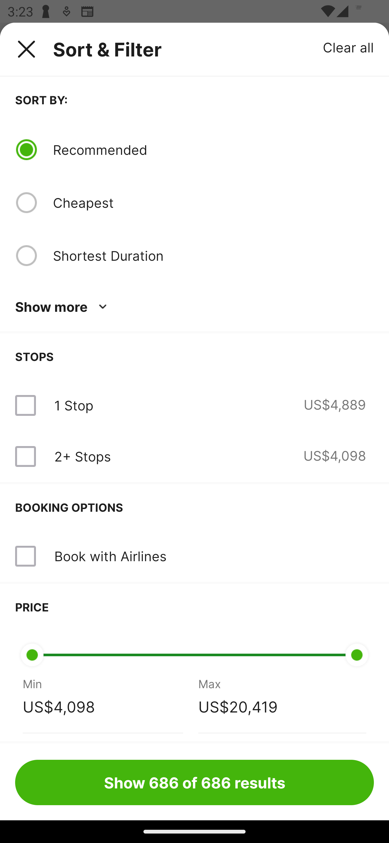 This screenshot has width=389, height=843. What do you see at coordinates (213, 203) in the screenshot?
I see `Cheapest` at bounding box center [213, 203].